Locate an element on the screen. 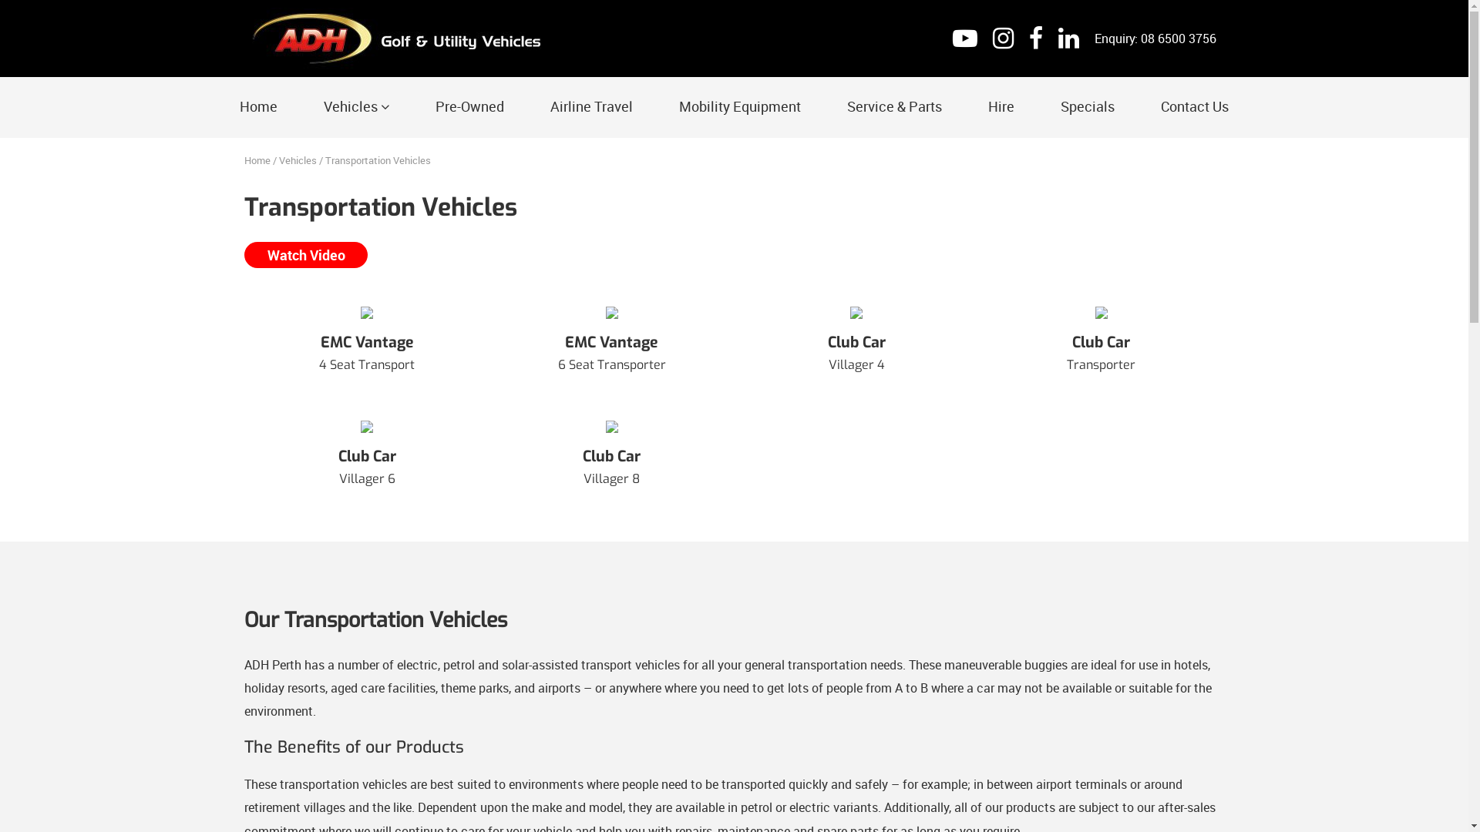  08 6500 3756 is located at coordinates (1179, 39).